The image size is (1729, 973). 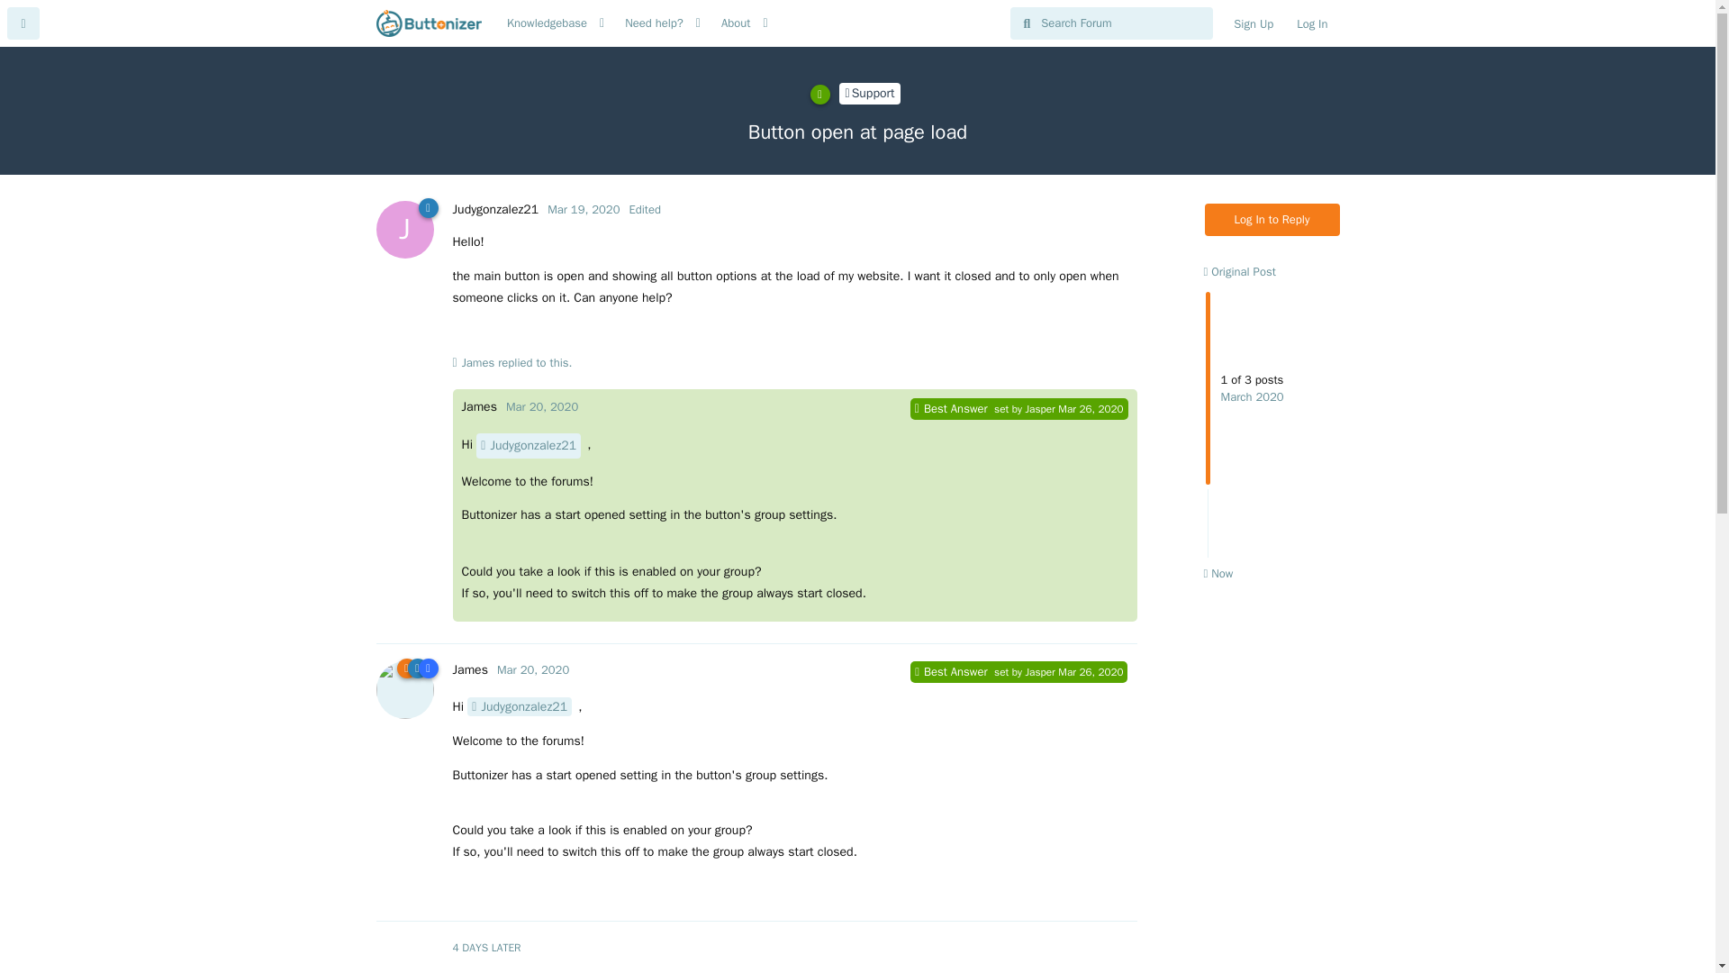 What do you see at coordinates (1272, 422) in the screenshot?
I see `Now` at bounding box center [1272, 422].